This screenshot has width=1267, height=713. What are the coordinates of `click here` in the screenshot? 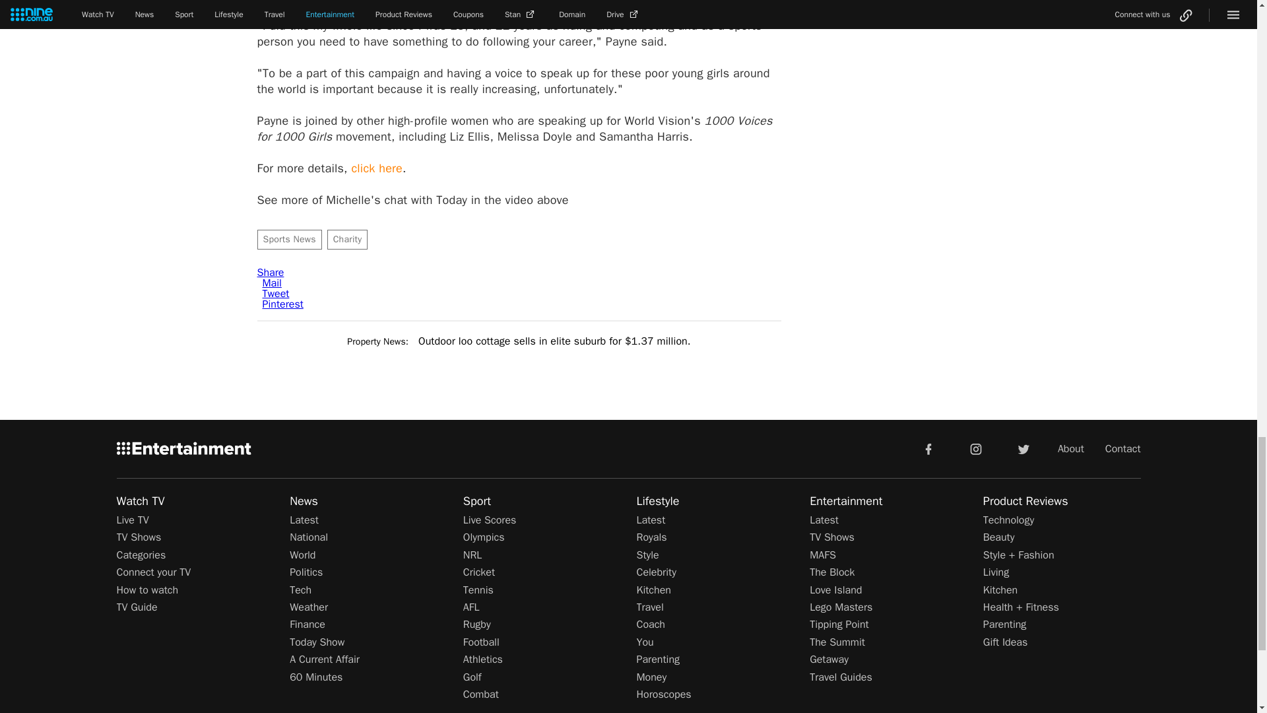 It's located at (376, 168).